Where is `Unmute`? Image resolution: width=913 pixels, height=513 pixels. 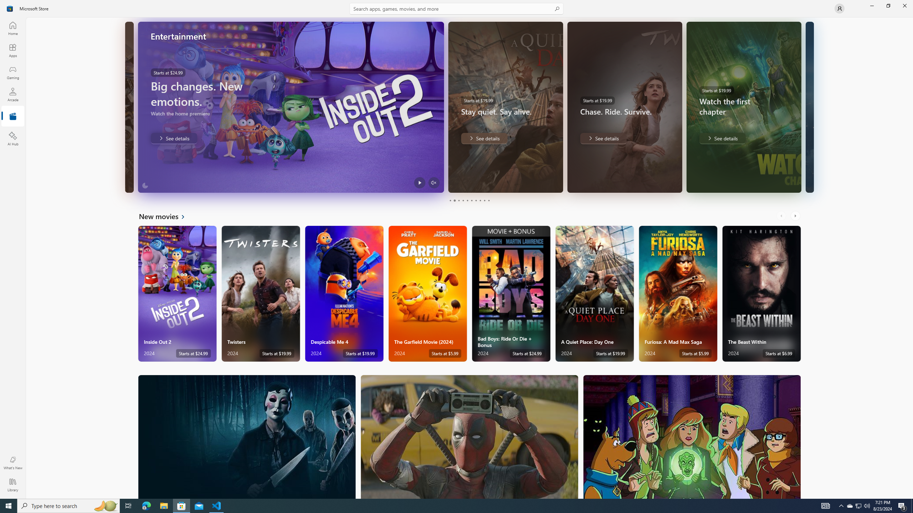
Unmute is located at coordinates (434, 182).